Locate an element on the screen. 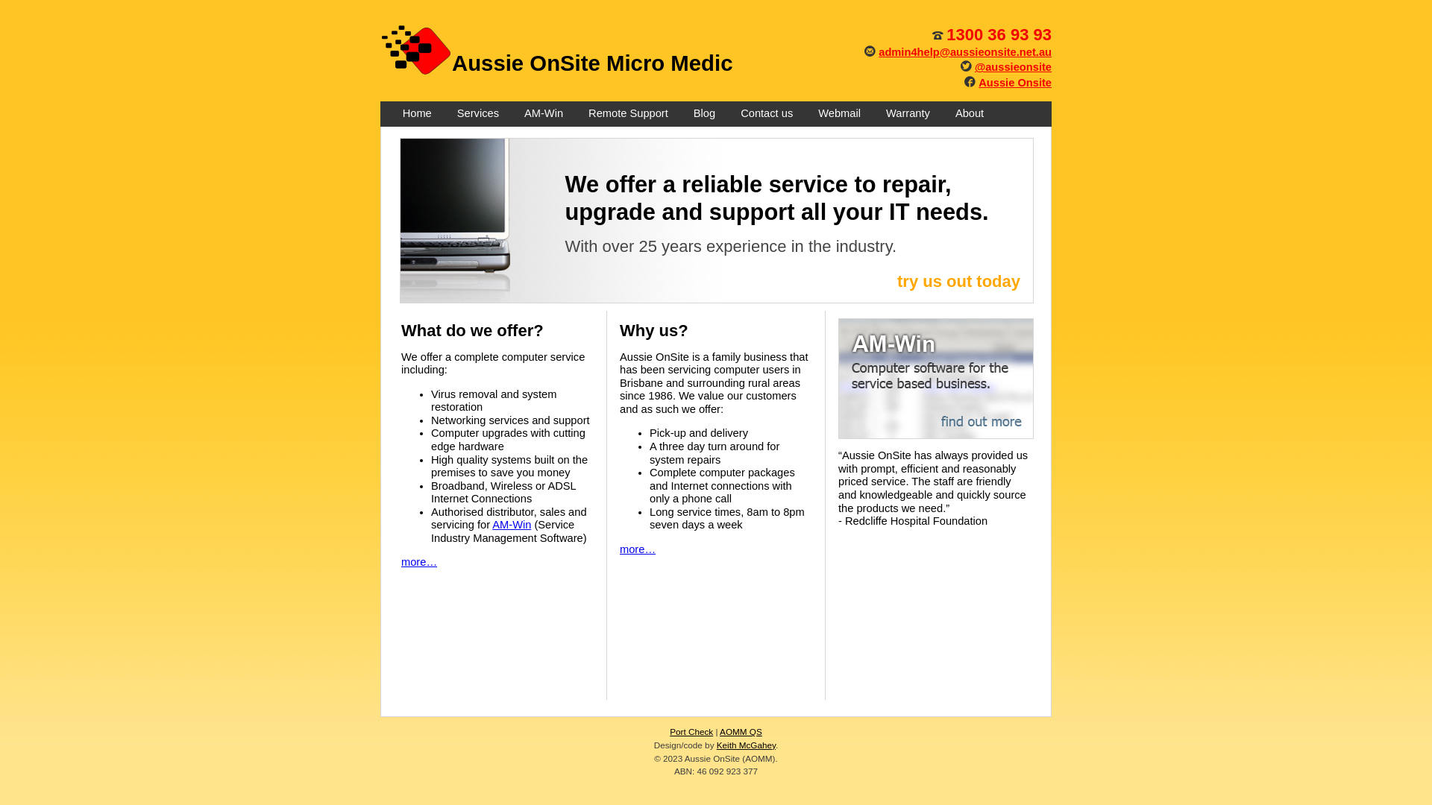  @aussieonsite is located at coordinates (1013, 67).